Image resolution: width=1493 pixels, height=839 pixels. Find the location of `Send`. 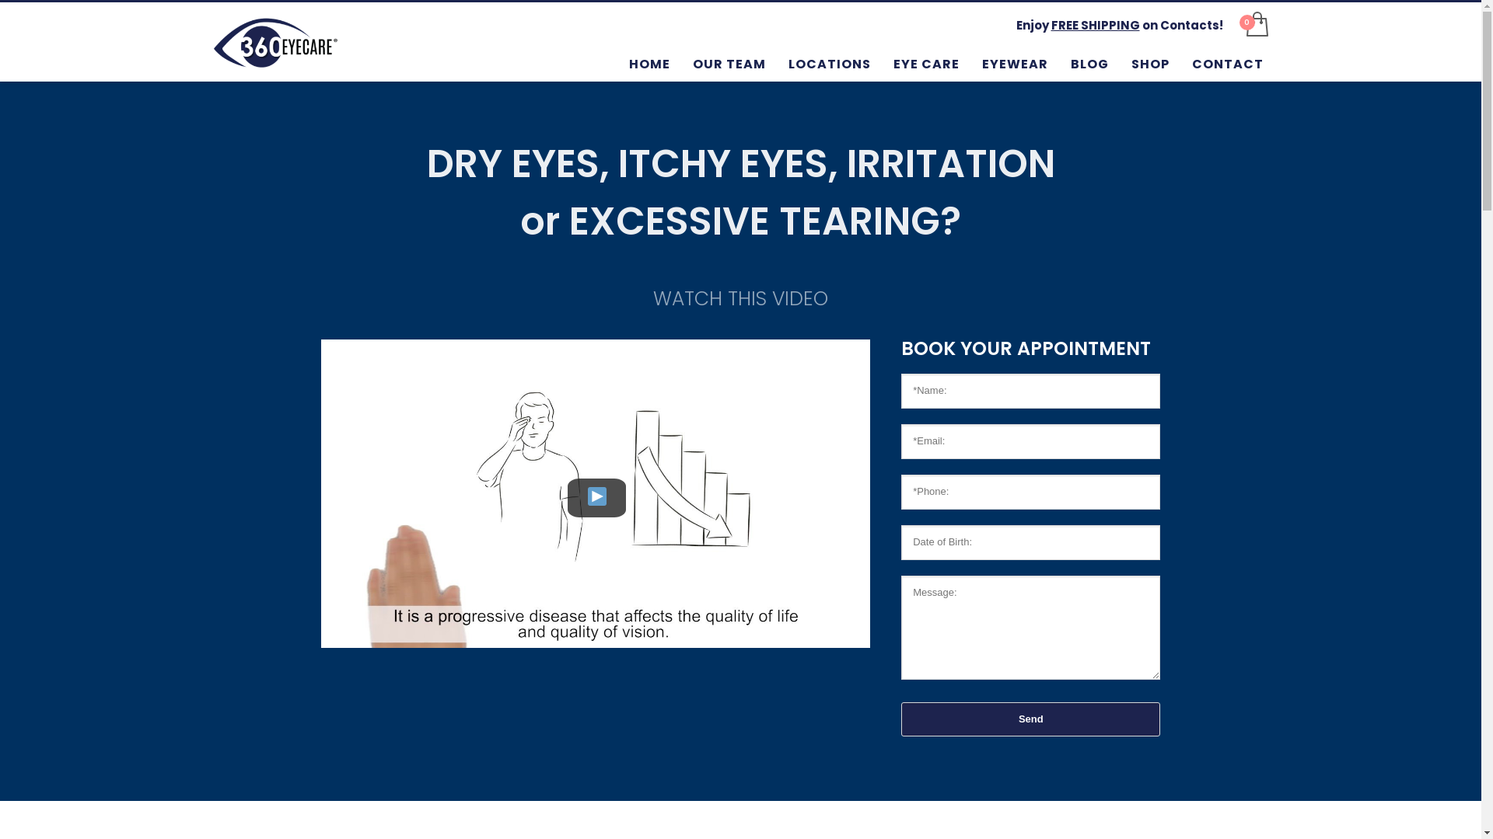

Send is located at coordinates (1031, 719).